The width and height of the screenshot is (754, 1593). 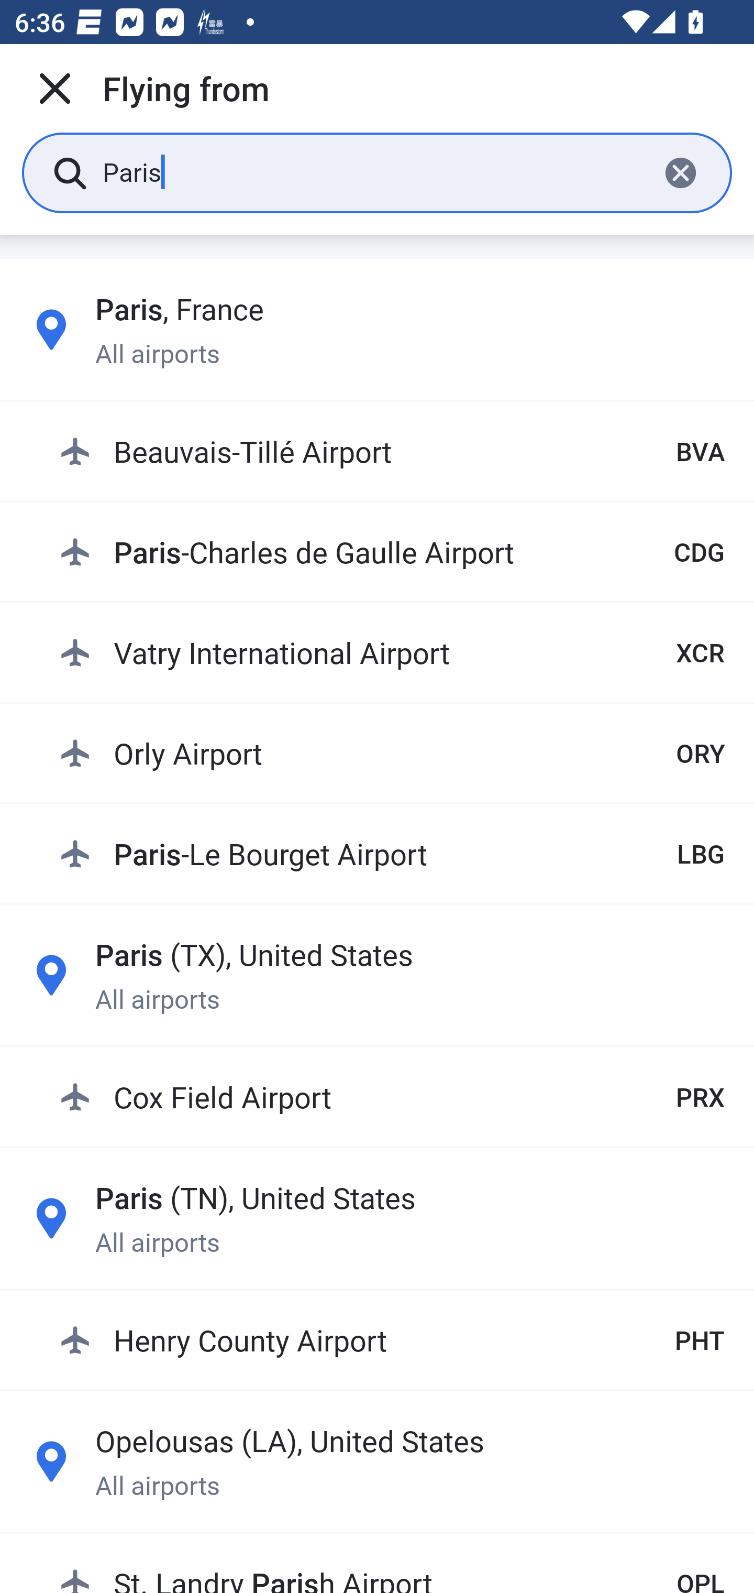 I want to click on Paris-Le Bourget Airport LBG, so click(x=392, y=853).